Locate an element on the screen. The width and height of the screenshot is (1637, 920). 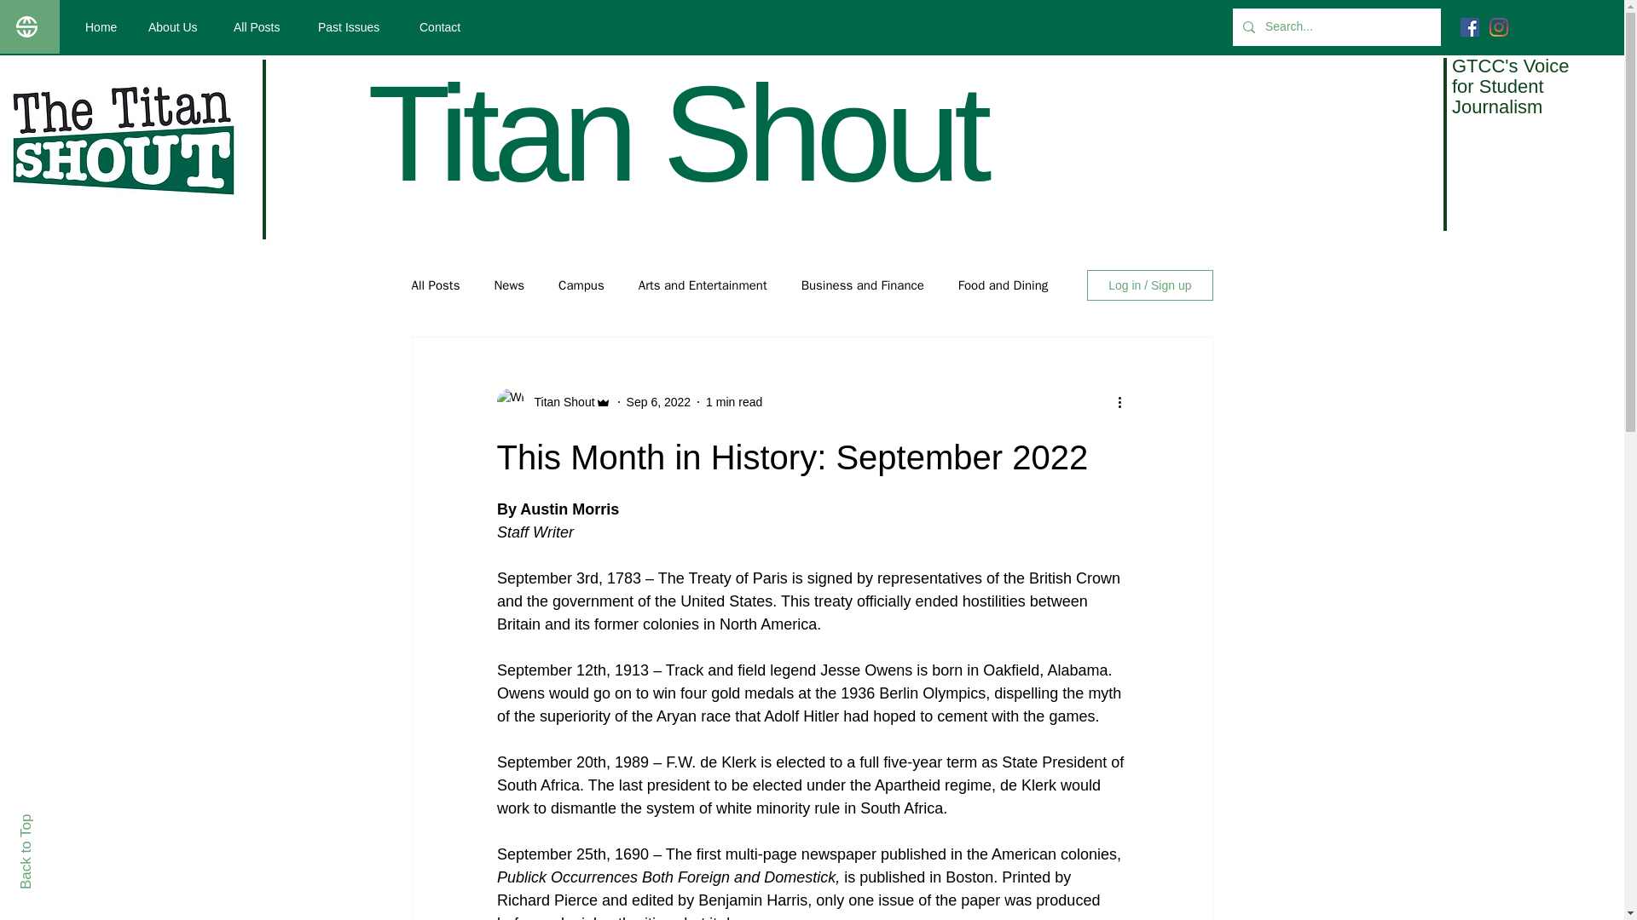
Arts and Entertainment is located at coordinates (703, 285).